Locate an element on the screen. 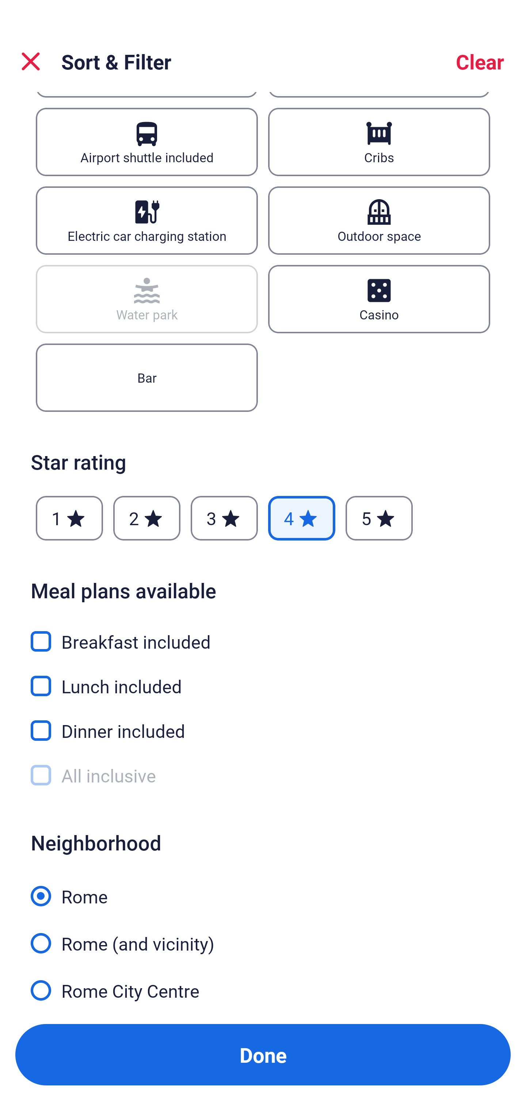 The image size is (526, 1111). Electric car charging station is located at coordinates (146, 220).